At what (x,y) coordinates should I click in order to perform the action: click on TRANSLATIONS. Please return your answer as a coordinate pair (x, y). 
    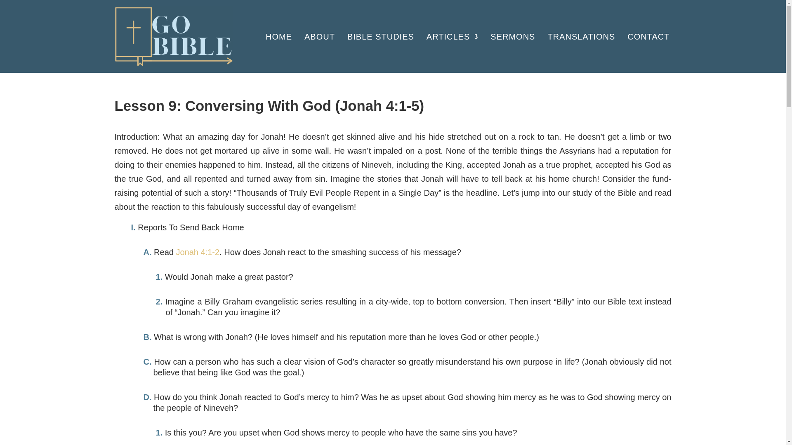
    Looking at the image, I should click on (581, 36).